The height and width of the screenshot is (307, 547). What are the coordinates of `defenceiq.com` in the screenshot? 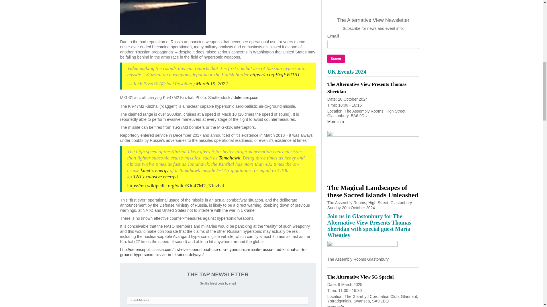 It's located at (246, 97).